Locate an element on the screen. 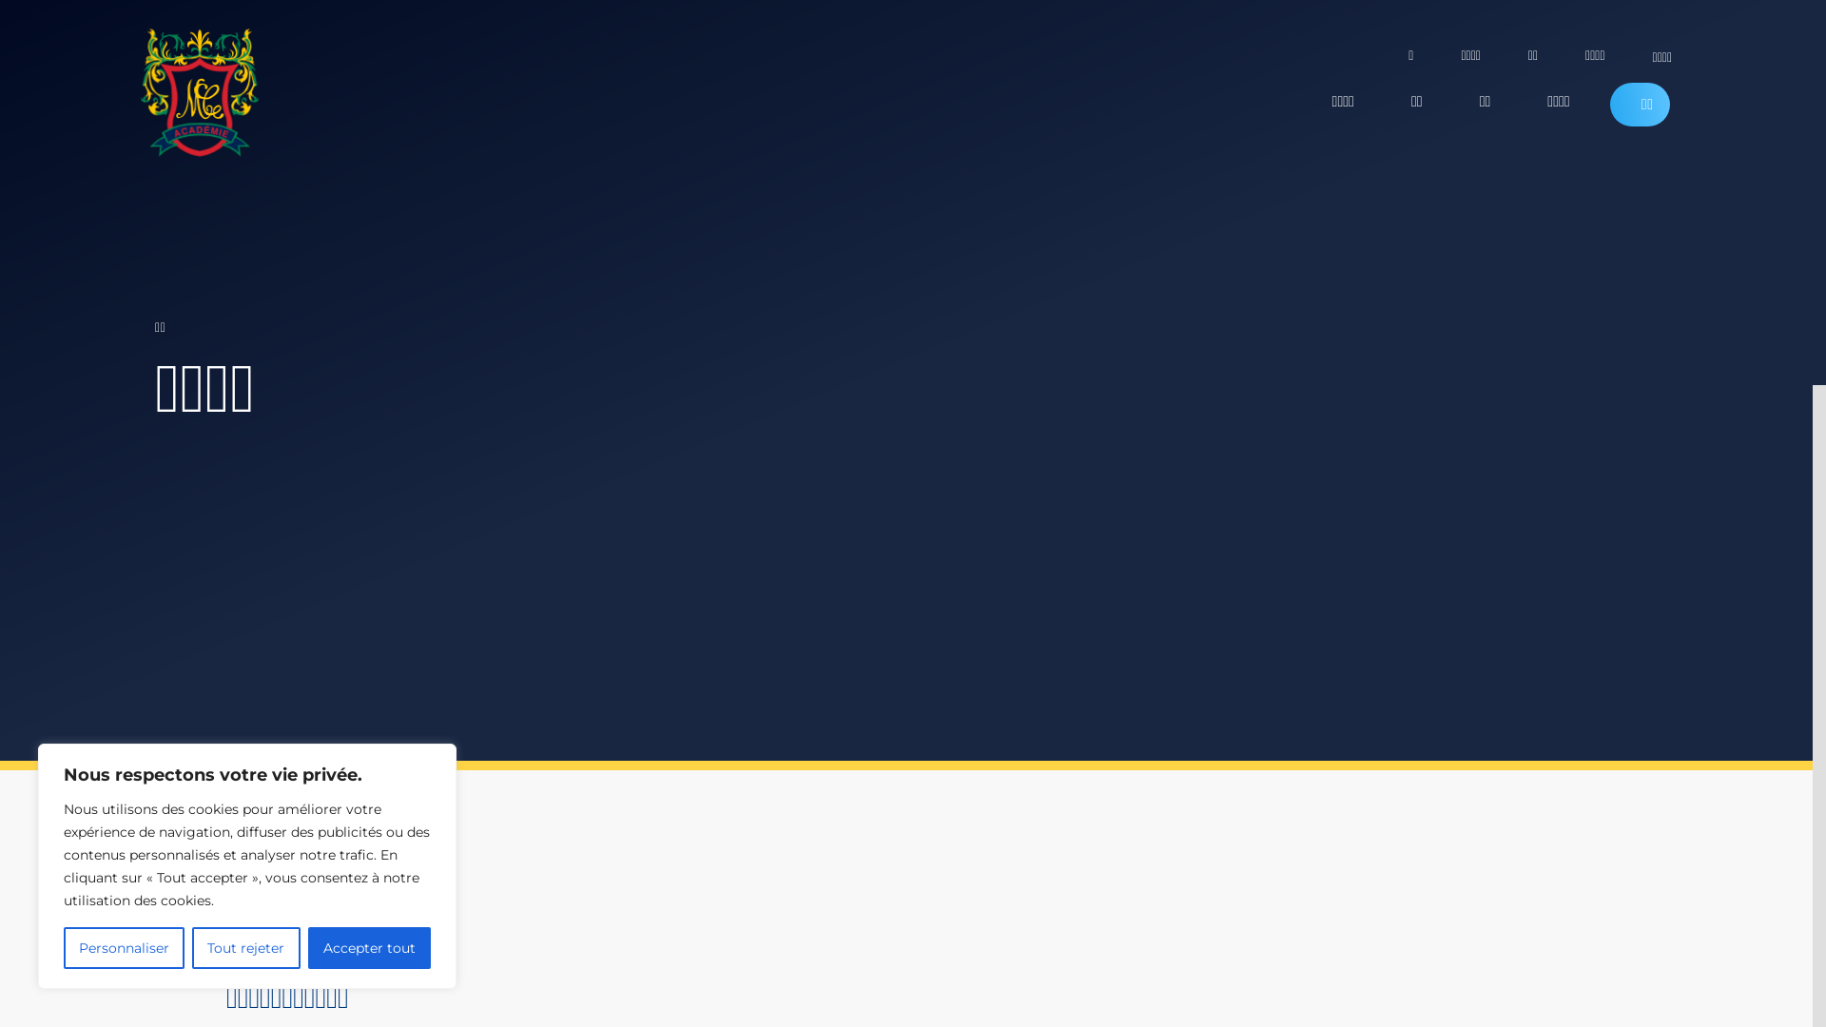  Tout rejeter is located at coordinates (245, 948).